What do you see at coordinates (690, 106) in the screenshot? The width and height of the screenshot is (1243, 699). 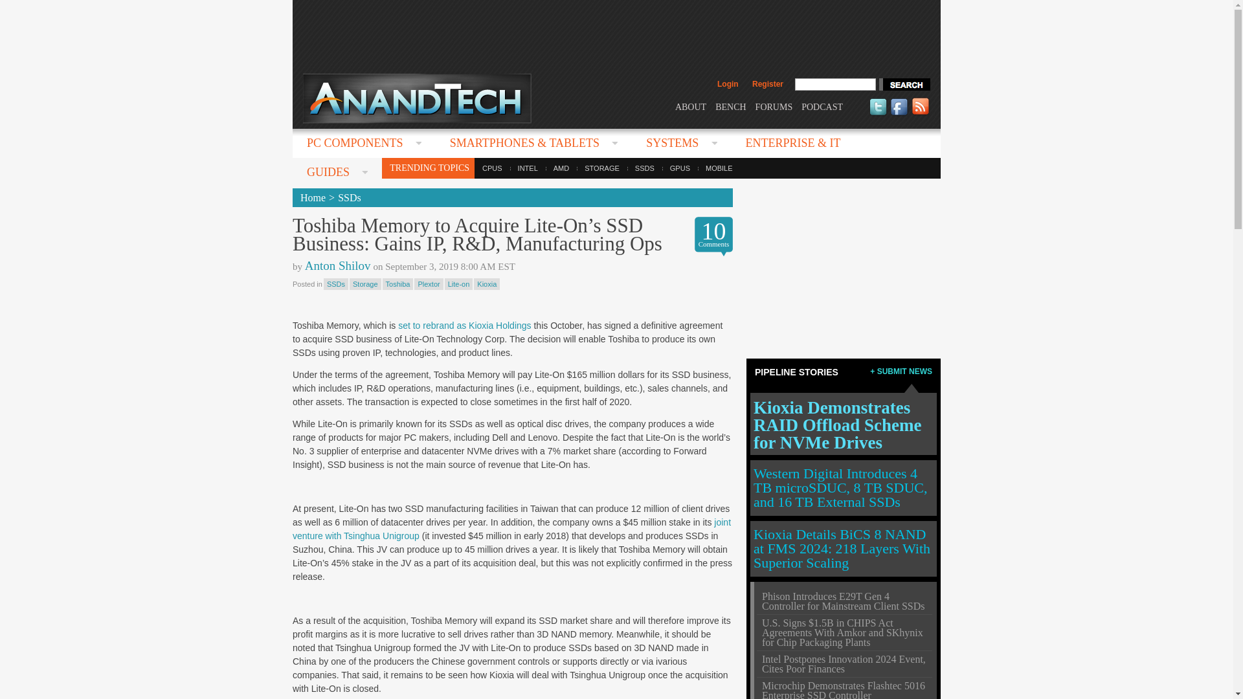 I see `ABOUT` at bounding box center [690, 106].